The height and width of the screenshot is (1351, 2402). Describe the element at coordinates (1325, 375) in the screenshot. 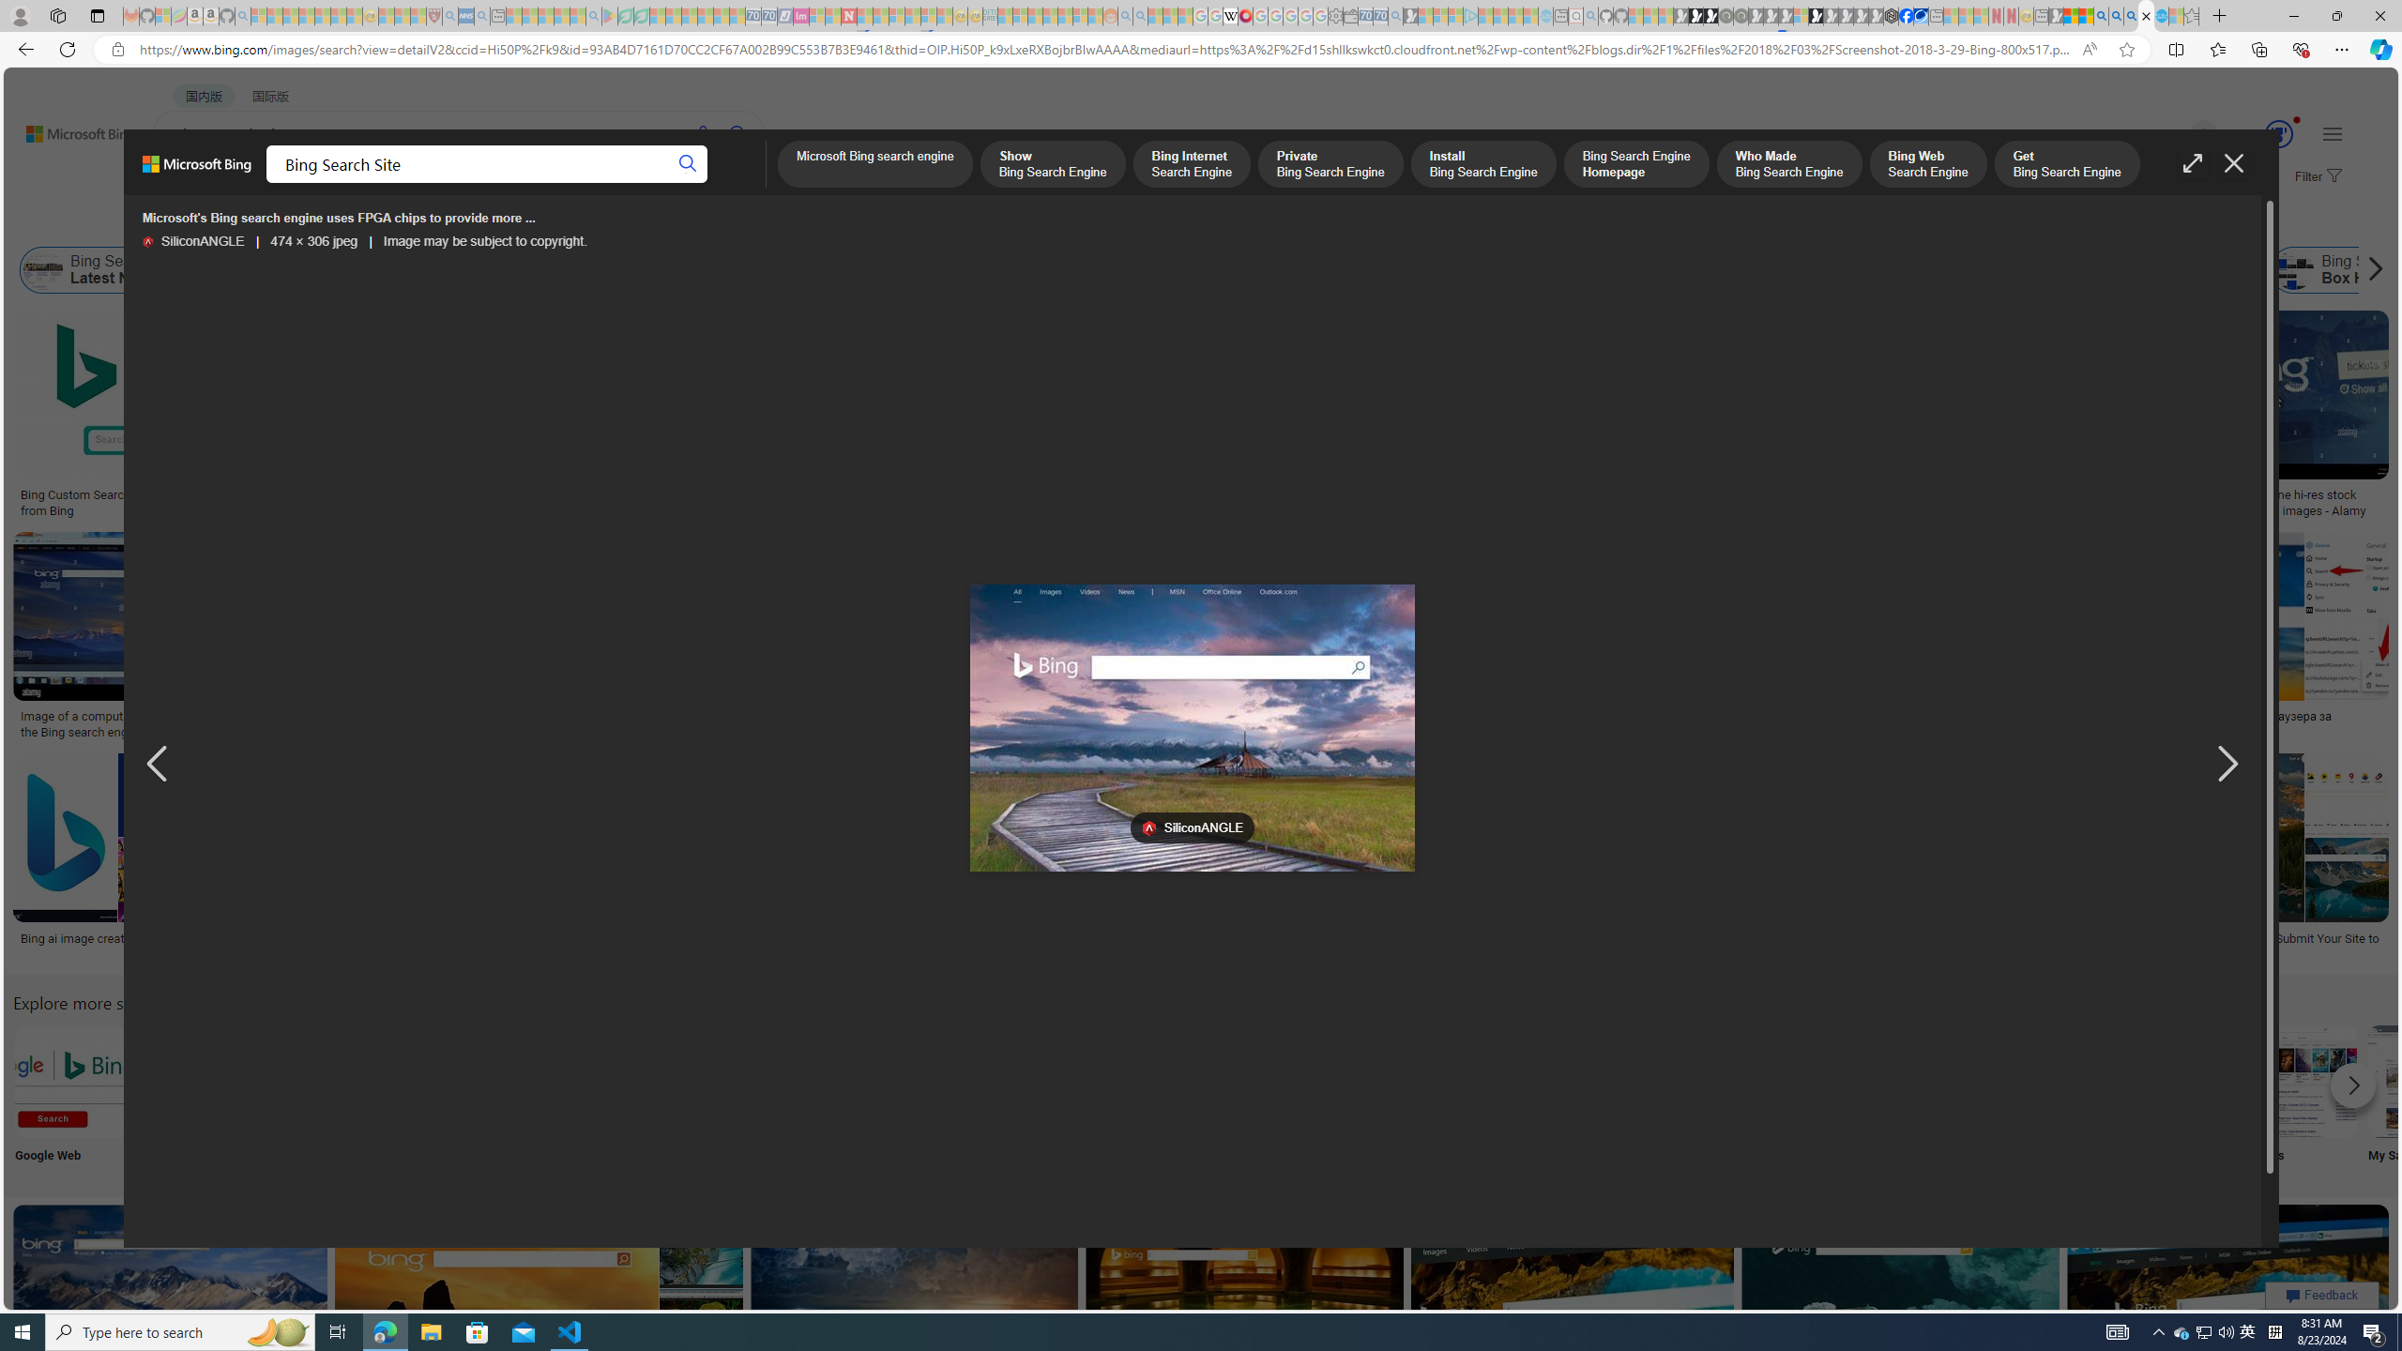

I see `T-Shirts` at that location.